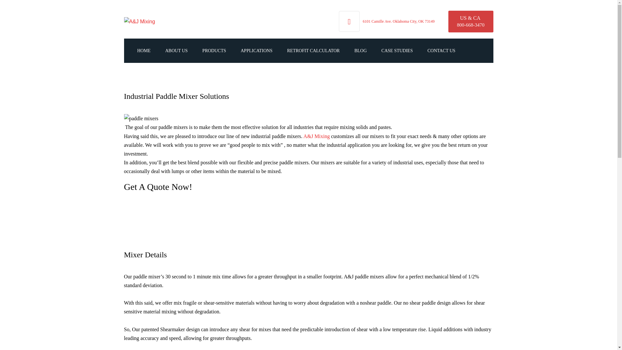 The width and height of the screenshot is (622, 350). What do you see at coordinates (470, 25) in the screenshot?
I see `800-668-3470` at bounding box center [470, 25].